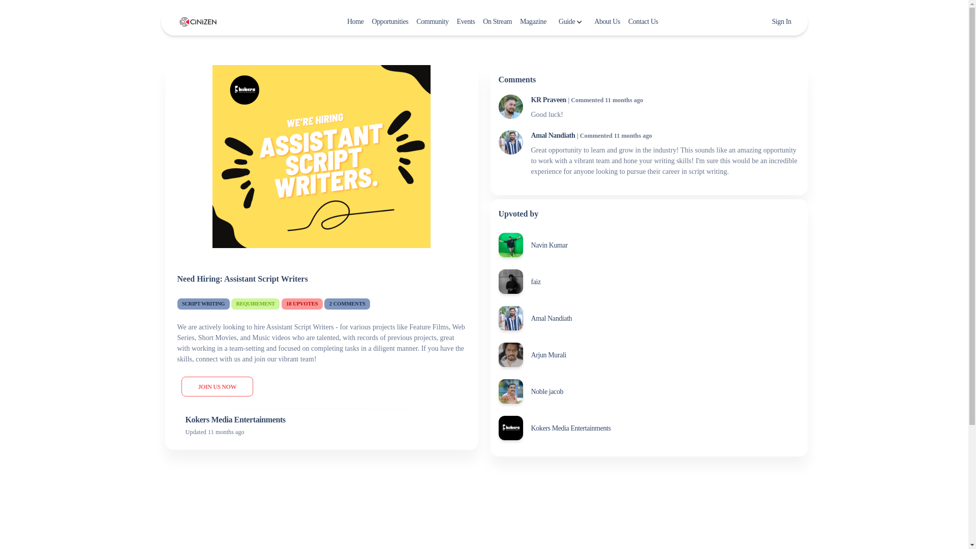 Image resolution: width=976 pixels, height=549 pixels. What do you see at coordinates (570, 21) in the screenshot?
I see `Guide` at bounding box center [570, 21].